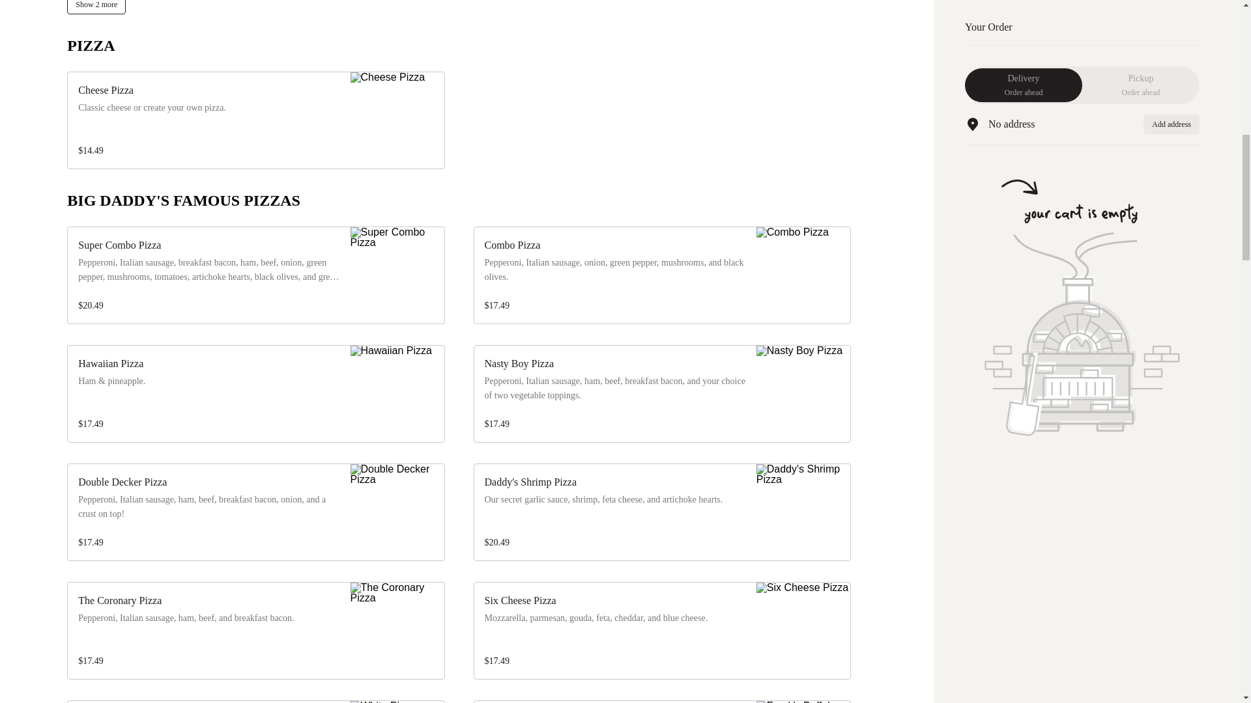 The image size is (1251, 703). What do you see at coordinates (96, 7) in the screenshot?
I see `Show 2 more` at bounding box center [96, 7].